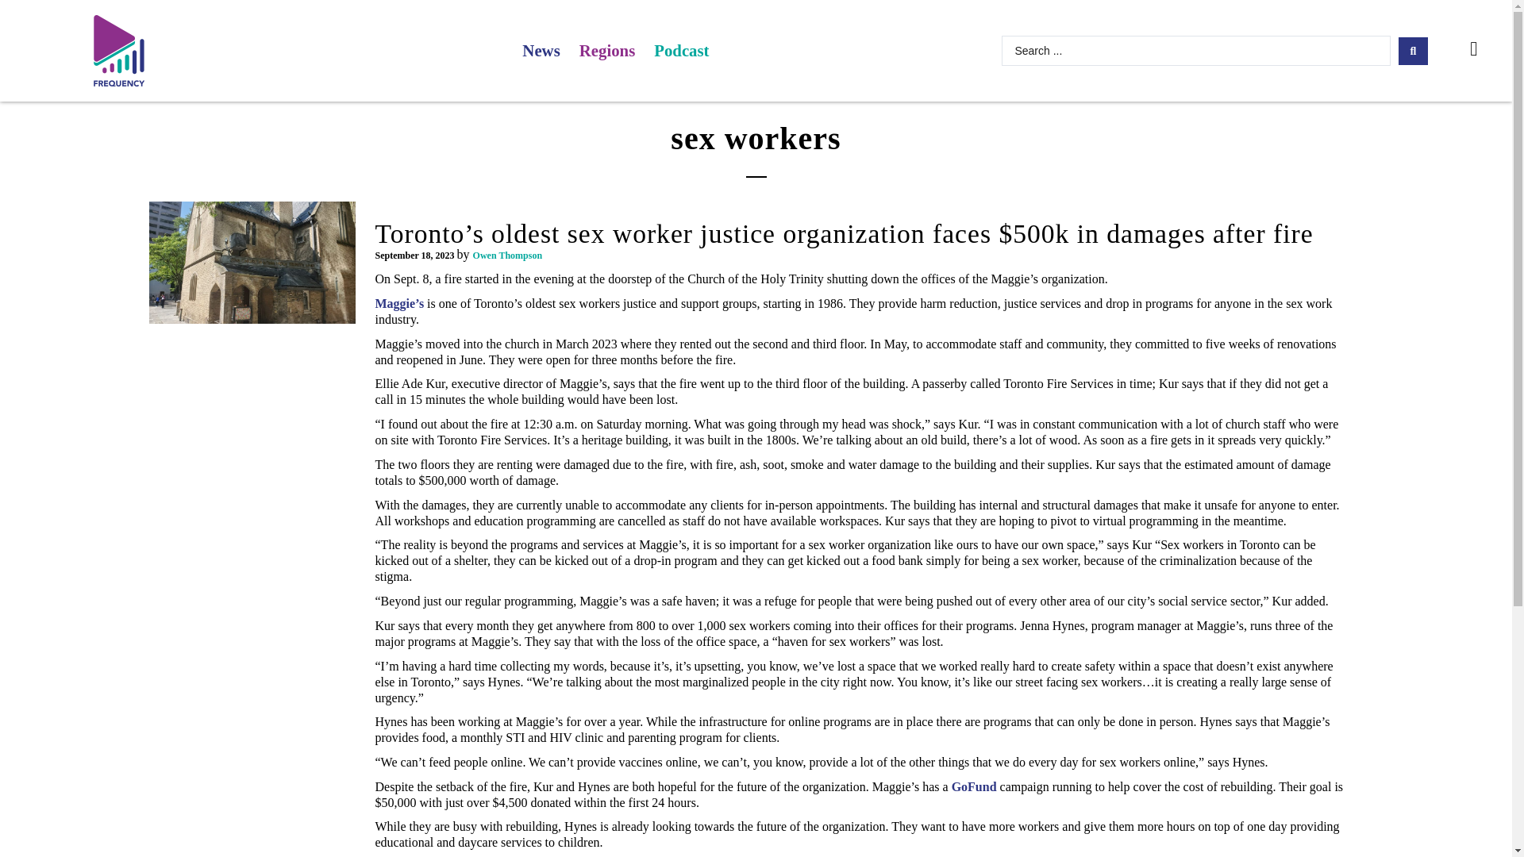  Describe the element at coordinates (607, 51) in the screenshot. I see `Regions` at that location.